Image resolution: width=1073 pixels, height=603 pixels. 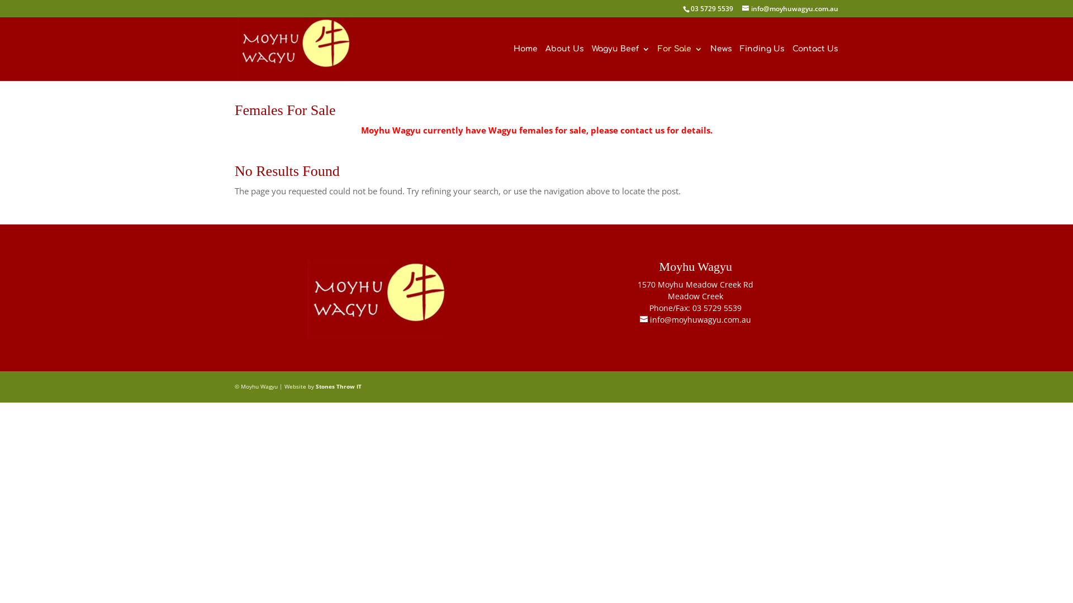 I want to click on info@moyhuwagyu.com.au, so click(x=790, y=9).